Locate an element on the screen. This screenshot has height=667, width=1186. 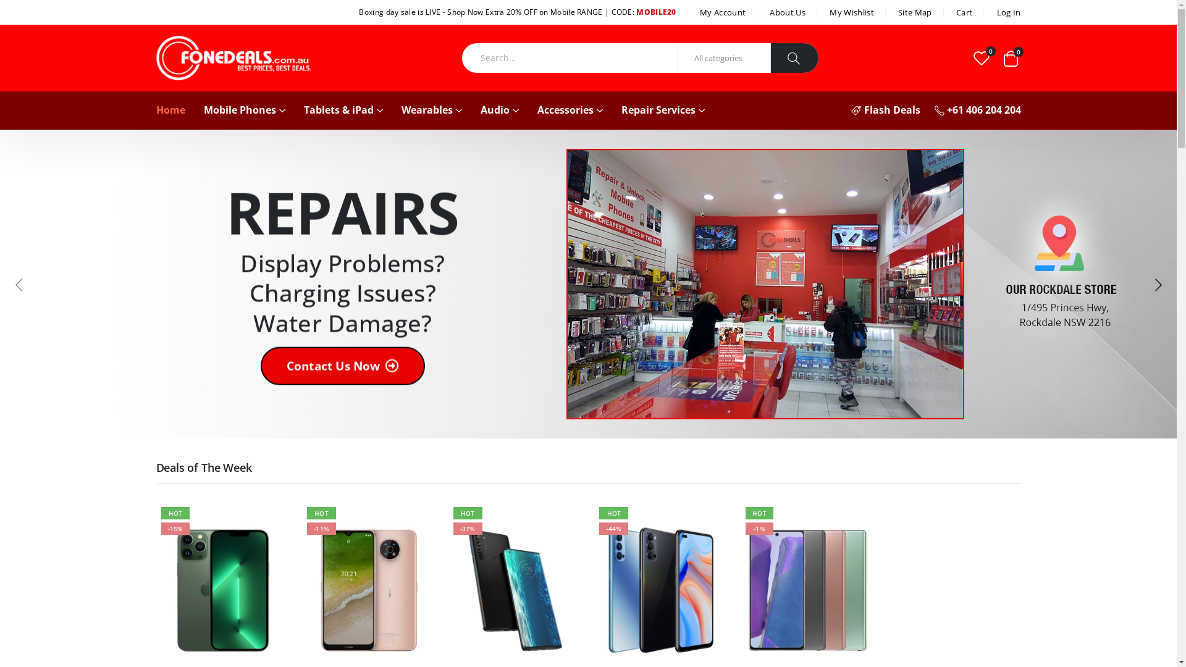
My Wishlist is located at coordinates (853, 12).